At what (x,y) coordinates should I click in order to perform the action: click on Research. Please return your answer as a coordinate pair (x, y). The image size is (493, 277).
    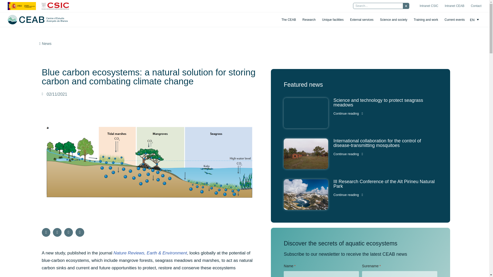
    Looking at the image, I should click on (309, 20).